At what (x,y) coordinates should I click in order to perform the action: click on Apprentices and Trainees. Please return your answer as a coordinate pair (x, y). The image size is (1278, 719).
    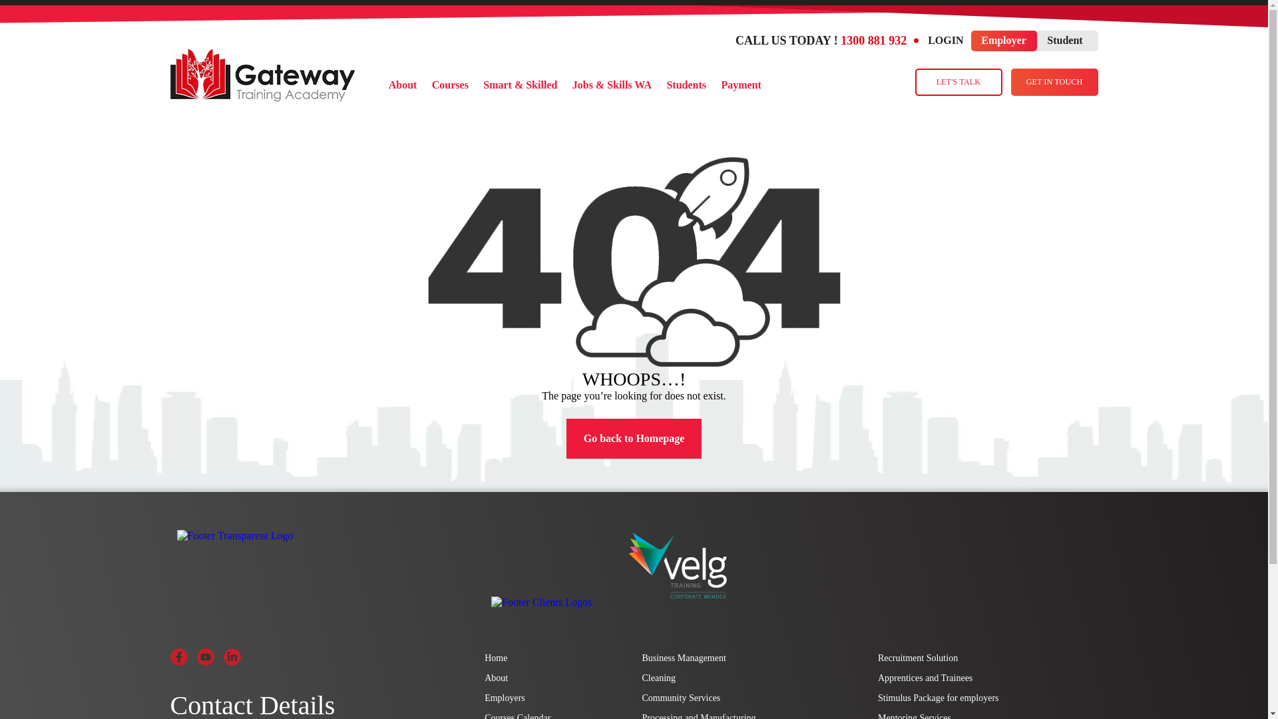
    Looking at the image, I should click on (925, 678).